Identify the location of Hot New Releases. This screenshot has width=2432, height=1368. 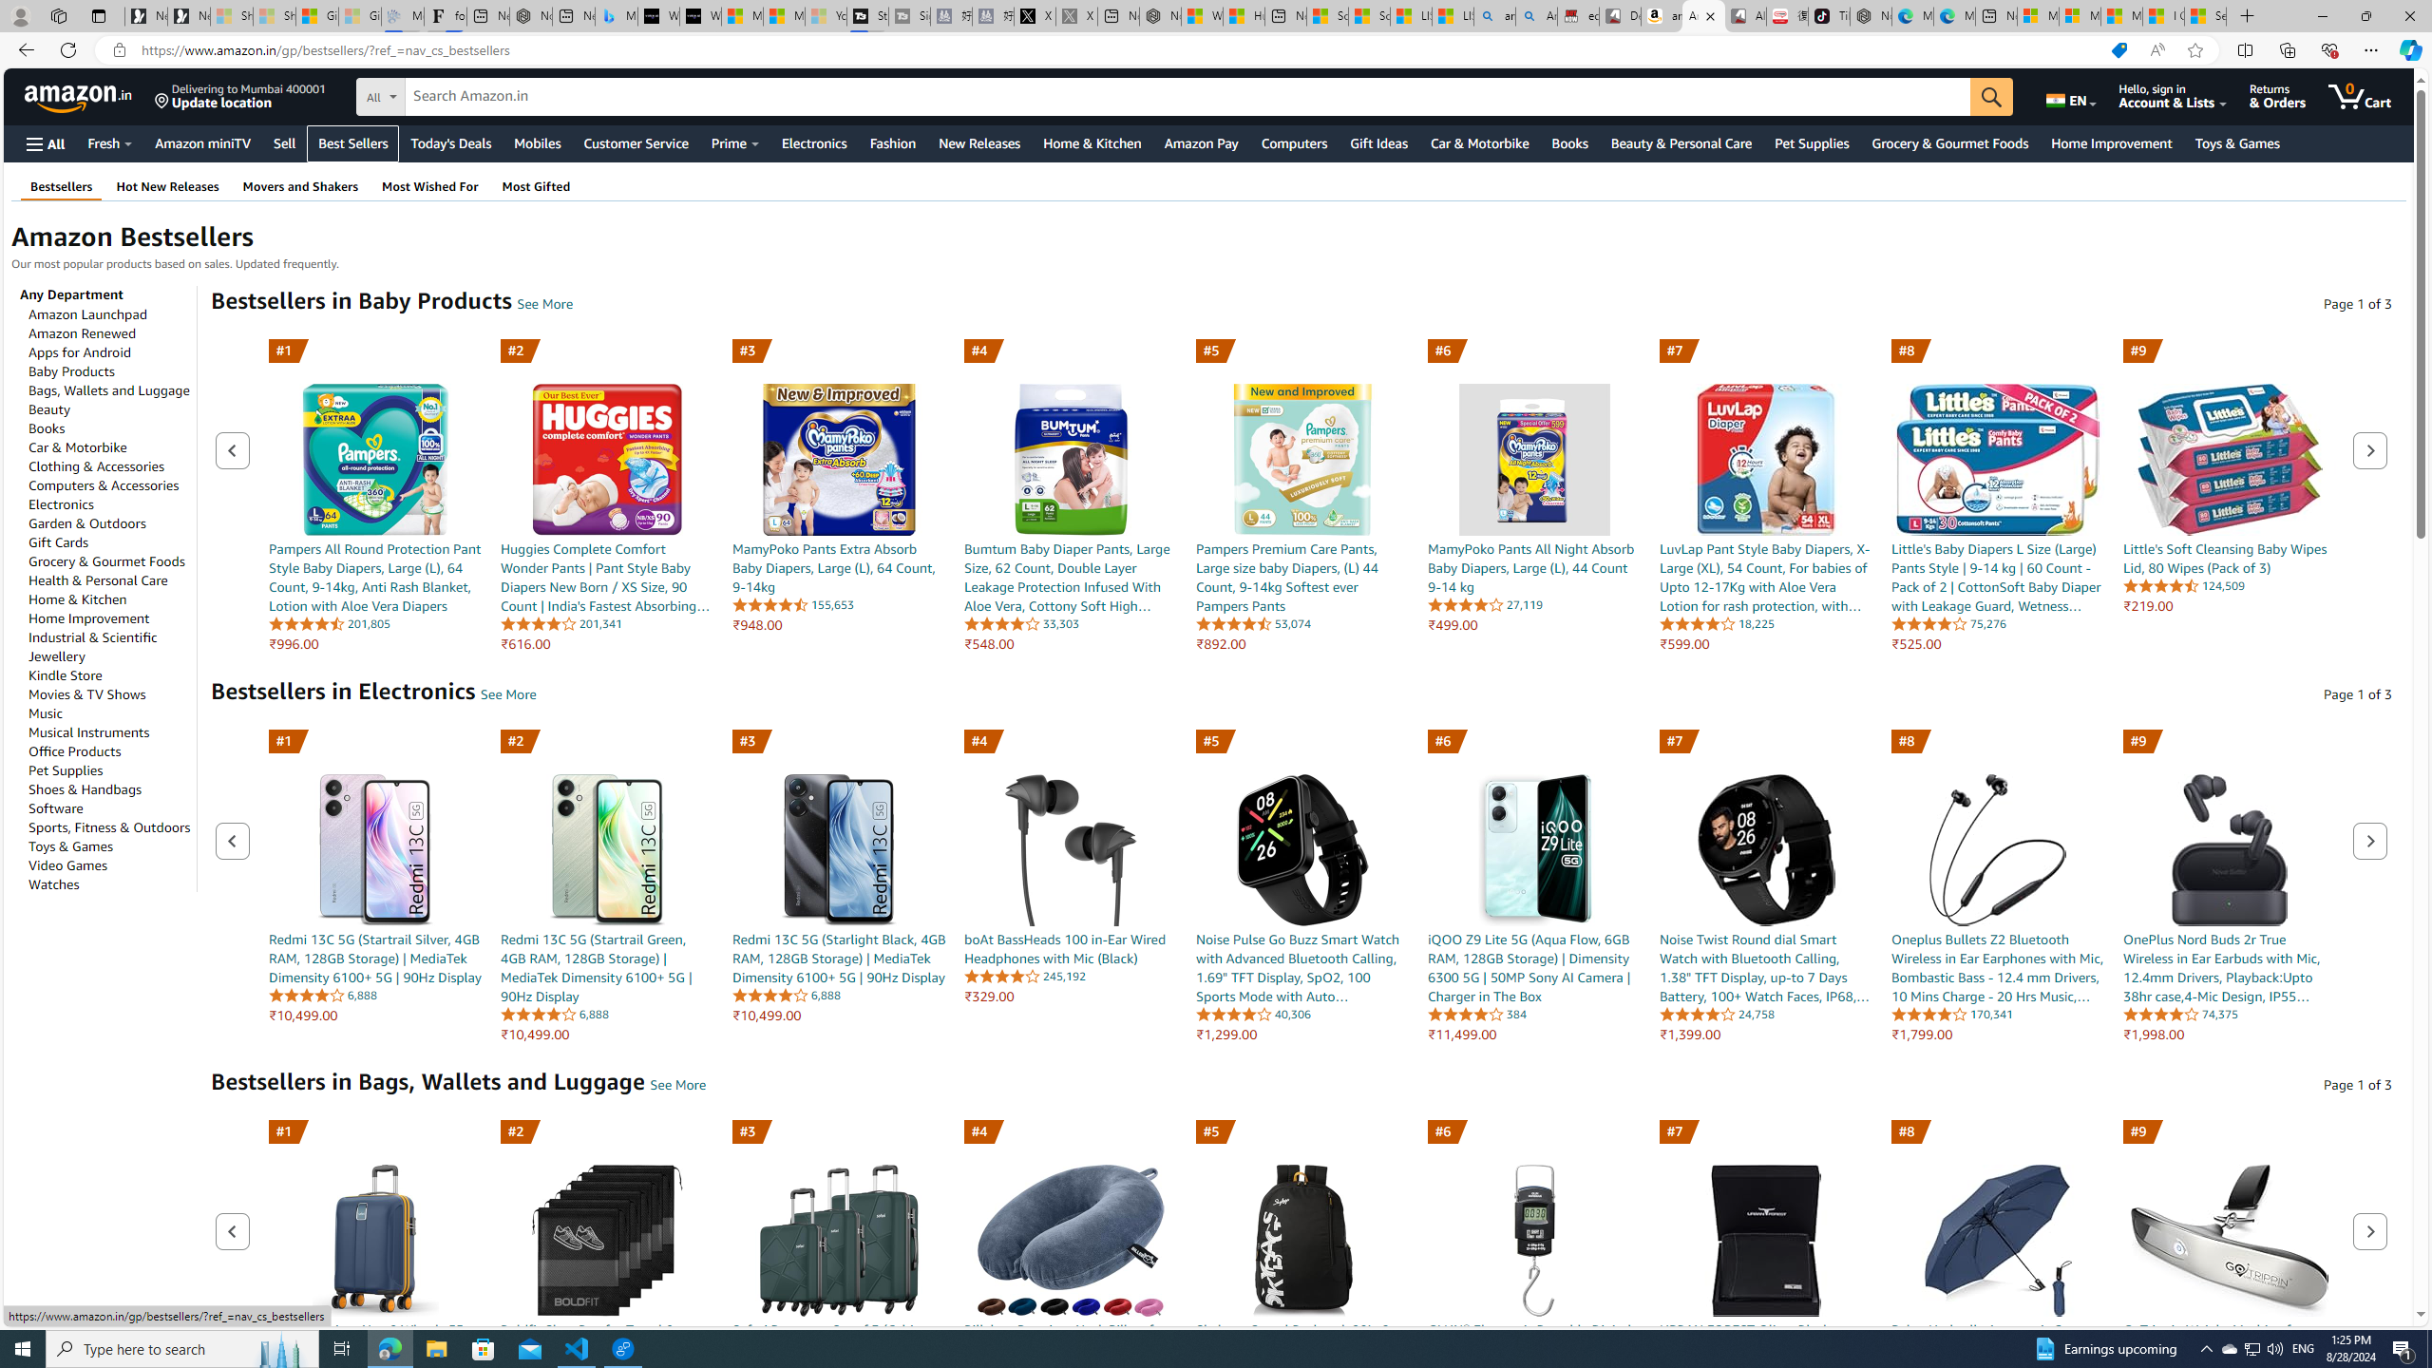
(167, 186).